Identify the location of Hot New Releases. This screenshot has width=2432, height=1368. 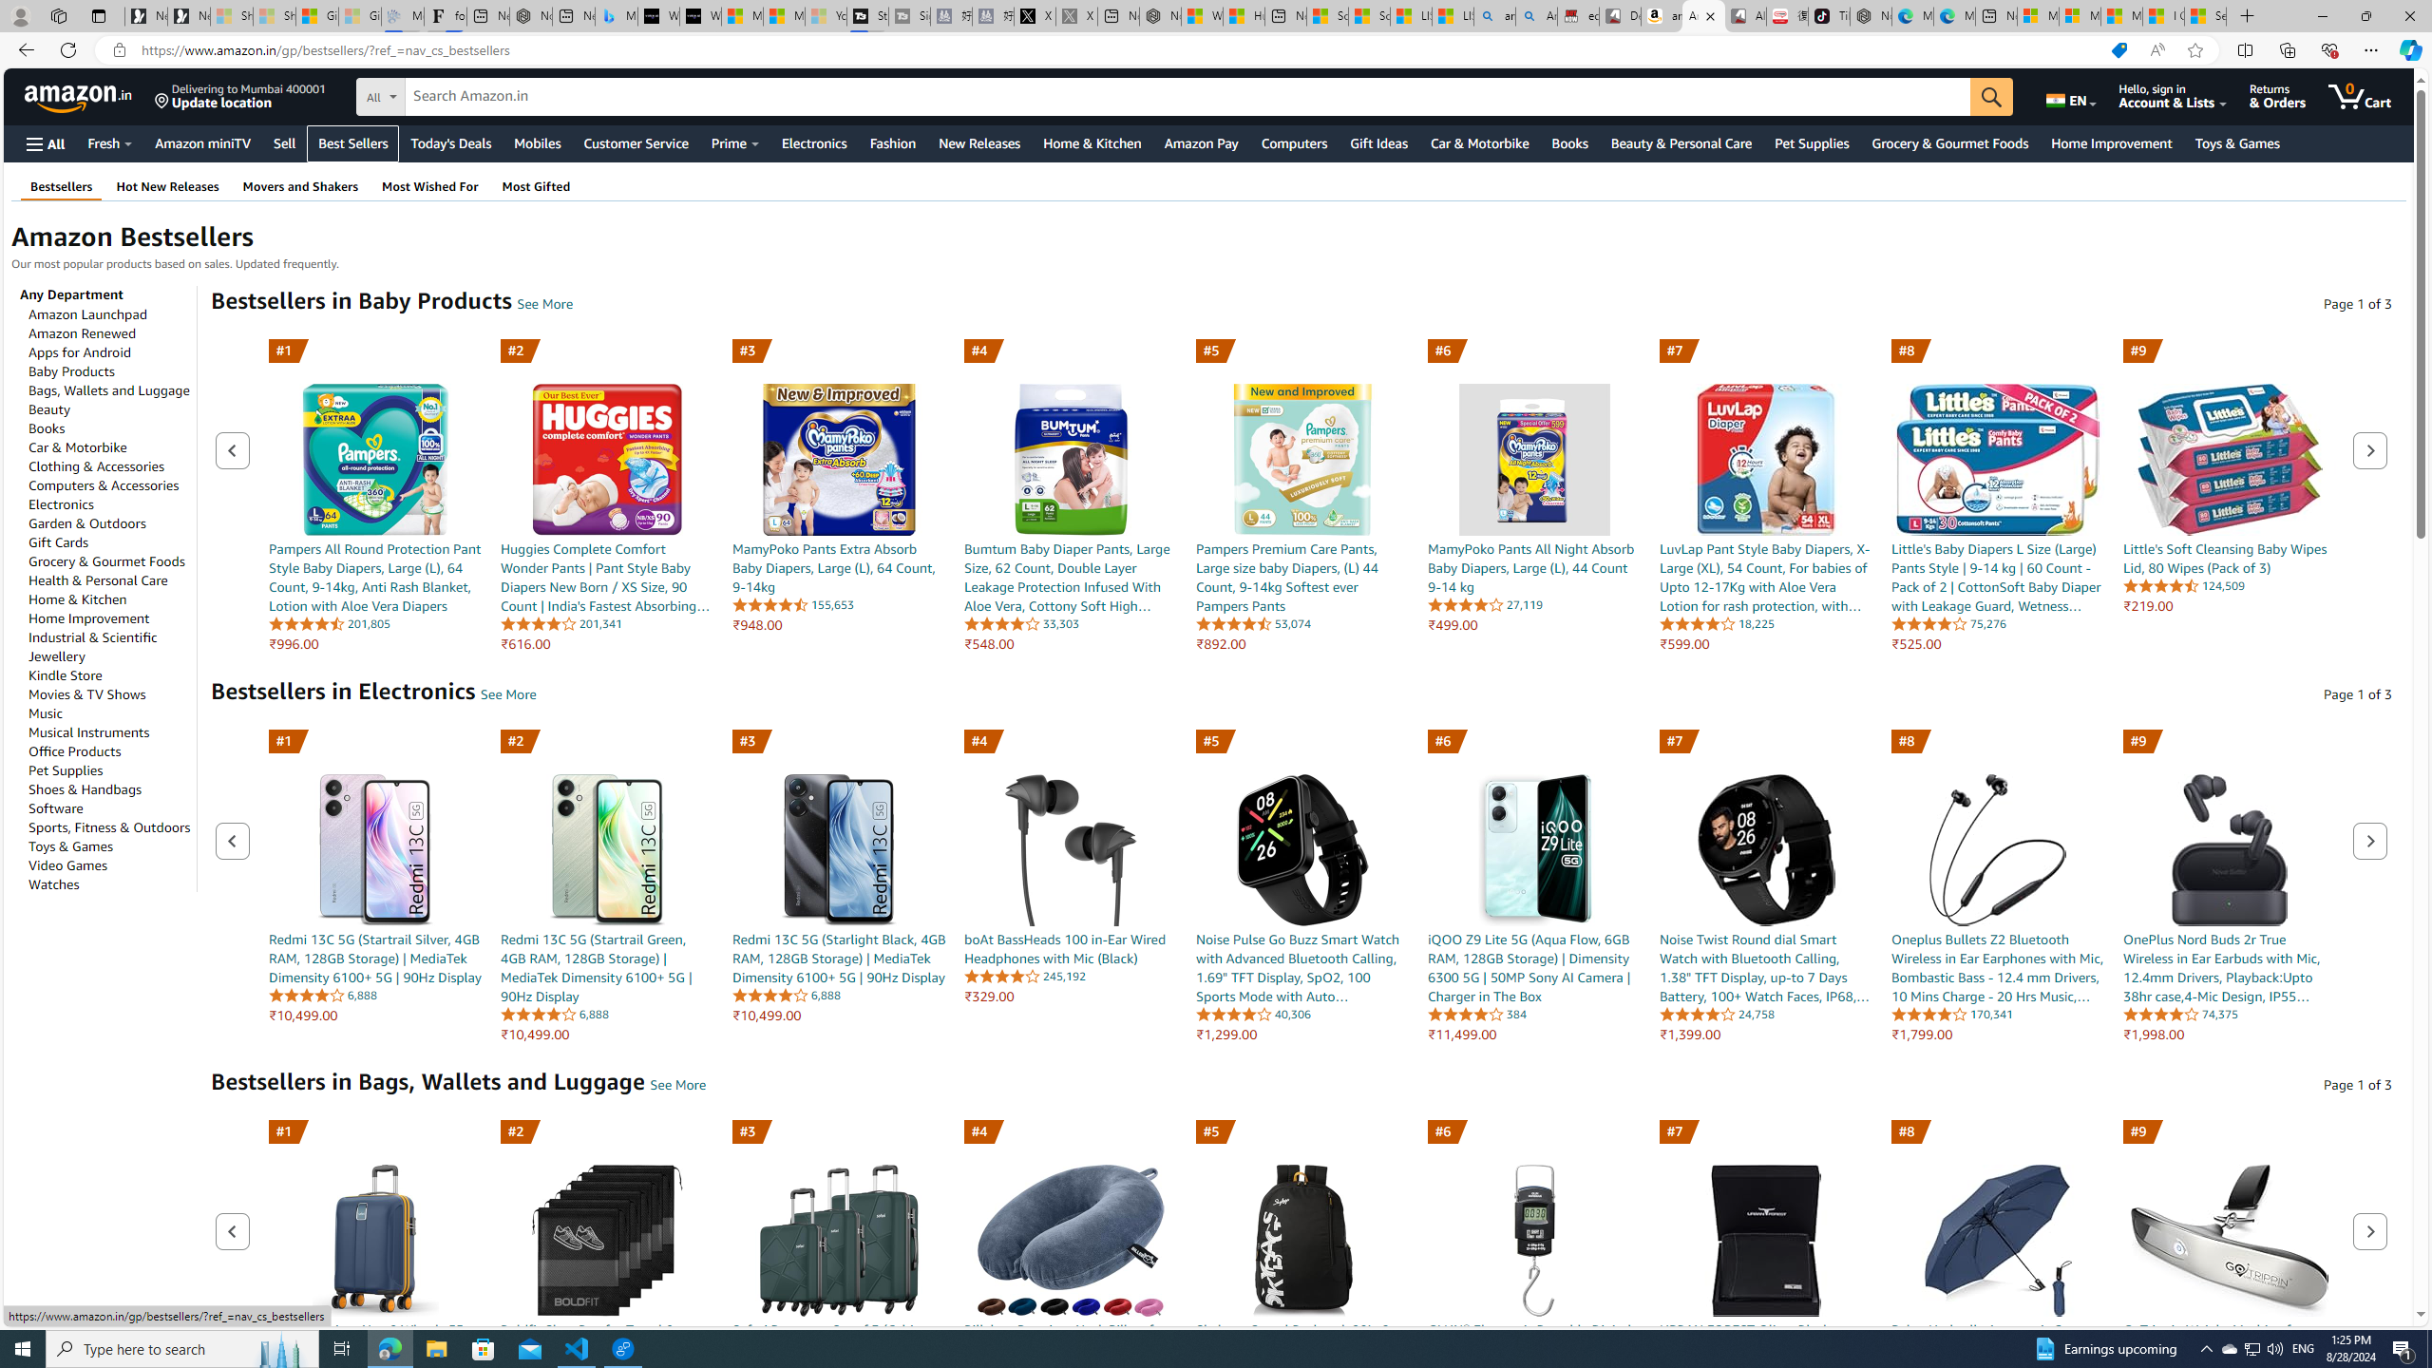
(167, 186).